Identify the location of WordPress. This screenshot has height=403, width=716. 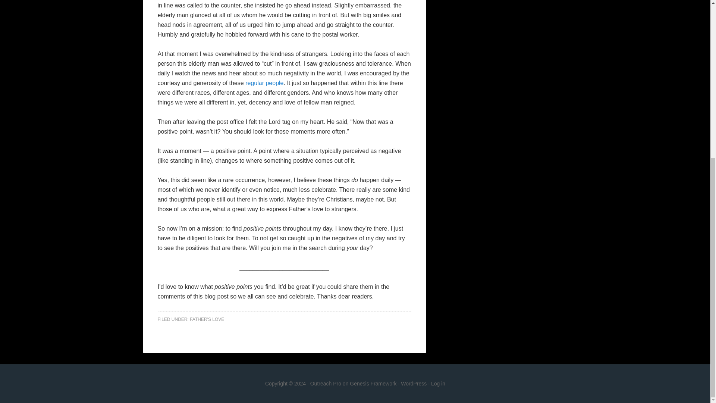
(414, 383).